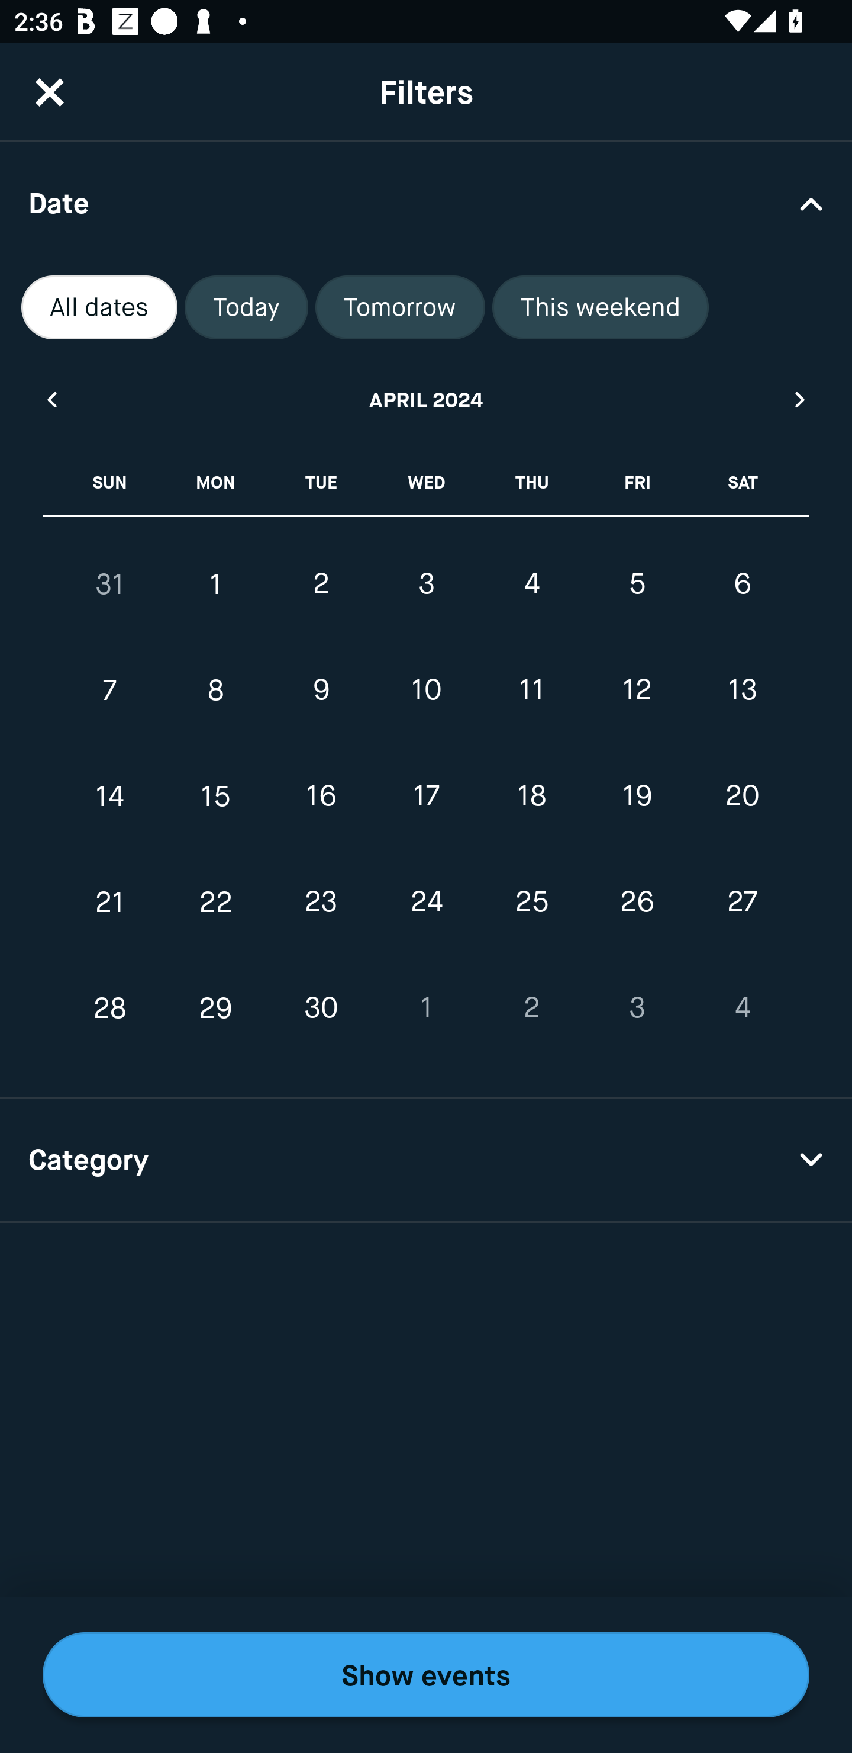 The width and height of the screenshot is (852, 1753). I want to click on 4, so click(531, 583).